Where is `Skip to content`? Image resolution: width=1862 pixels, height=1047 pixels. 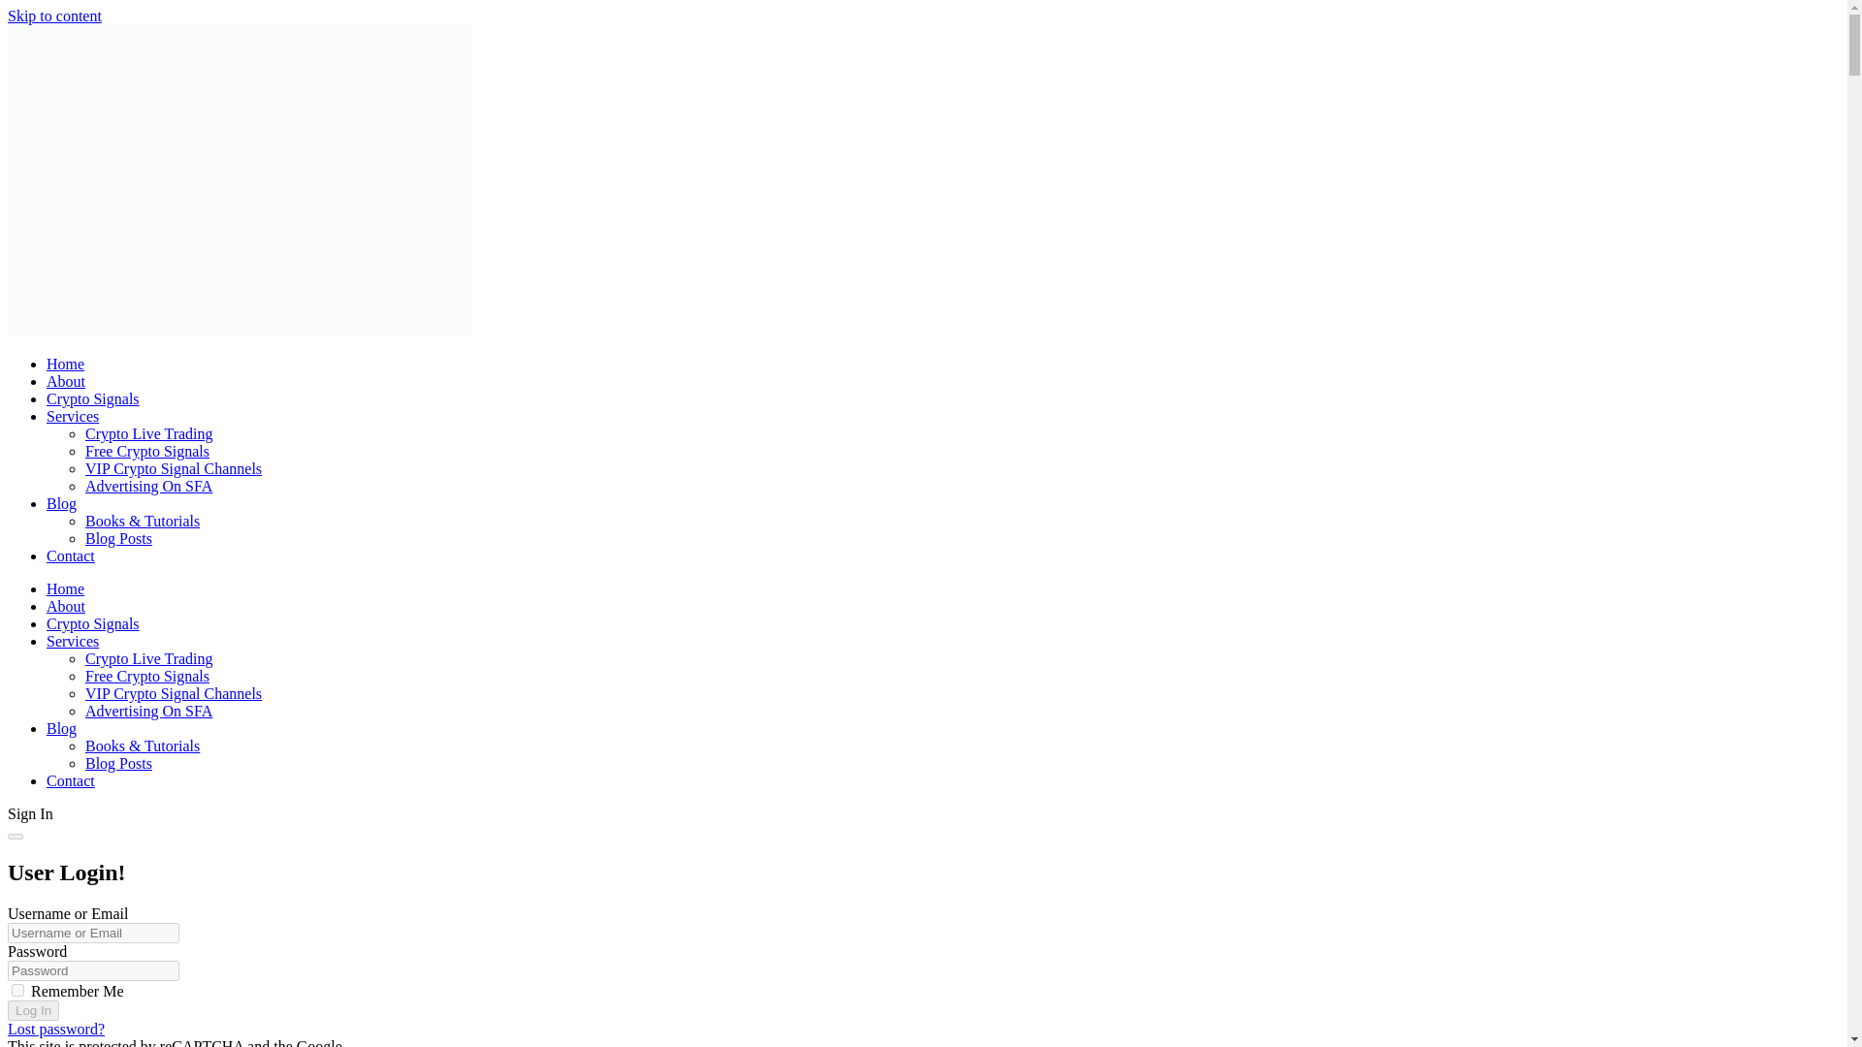
Skip to content is located at coordinates (54, 16).